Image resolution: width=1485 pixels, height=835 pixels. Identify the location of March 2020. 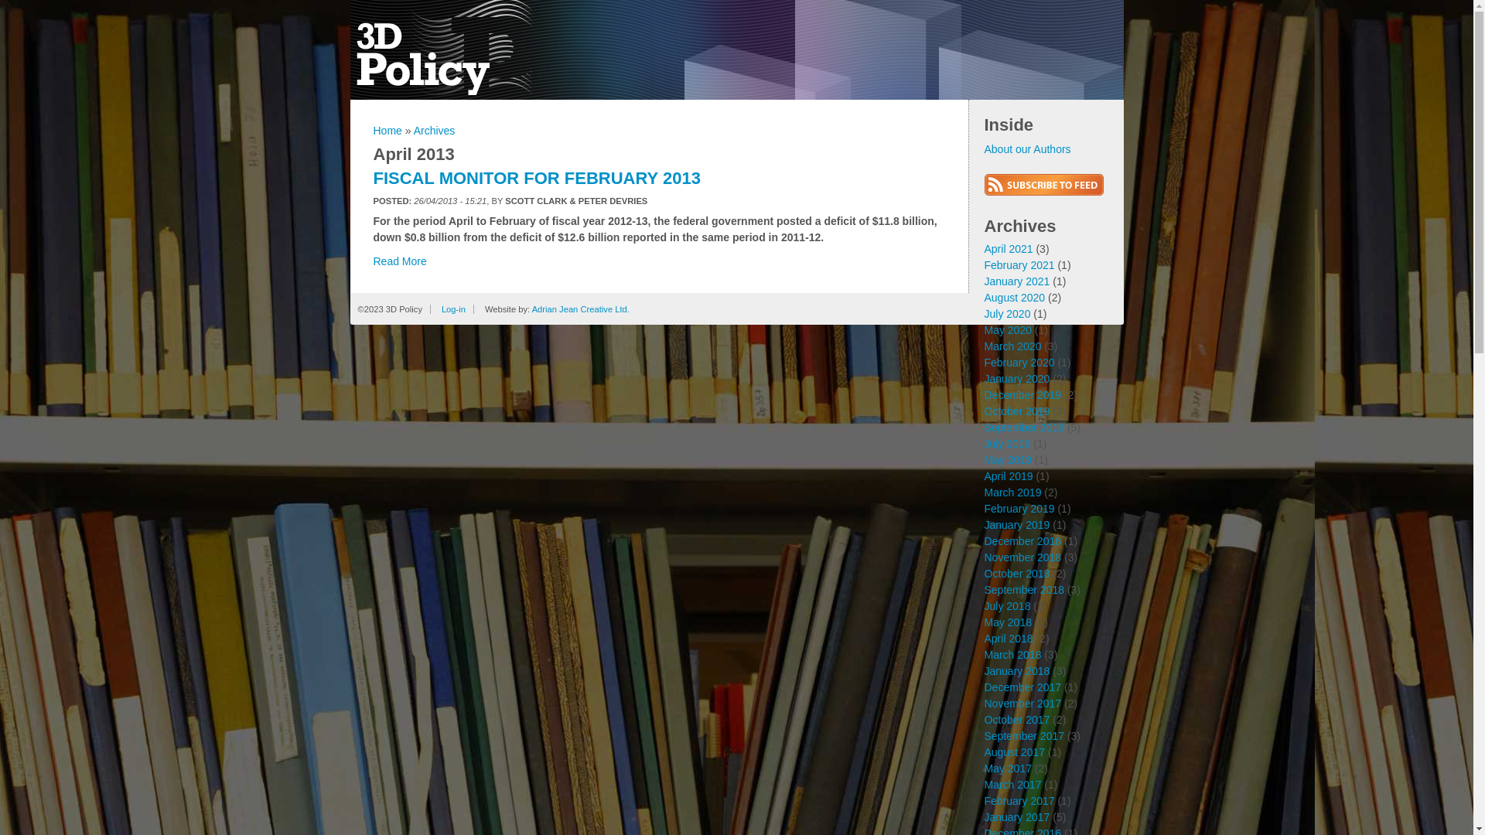
(1012, 346).